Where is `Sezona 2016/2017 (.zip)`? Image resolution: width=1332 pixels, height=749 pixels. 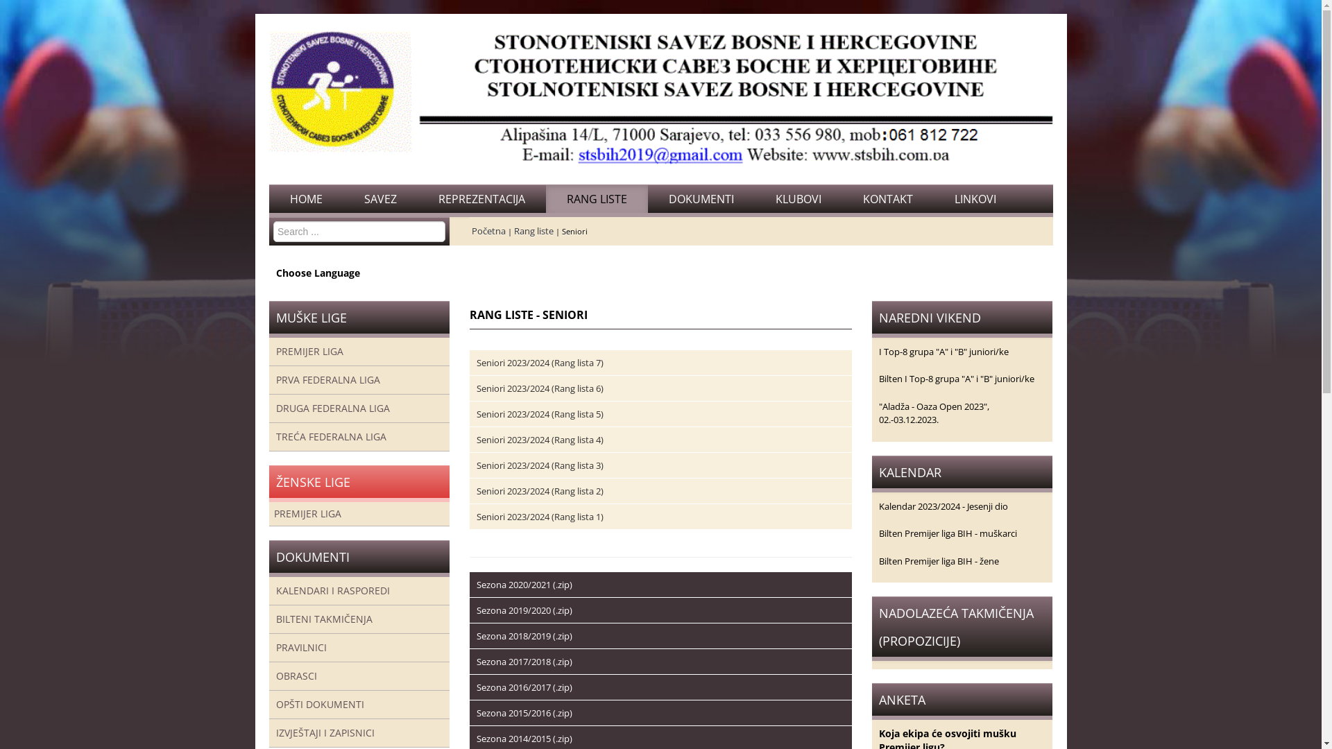 Sezona 2016/2017 (.zip) is located at coordinates (524, 687).